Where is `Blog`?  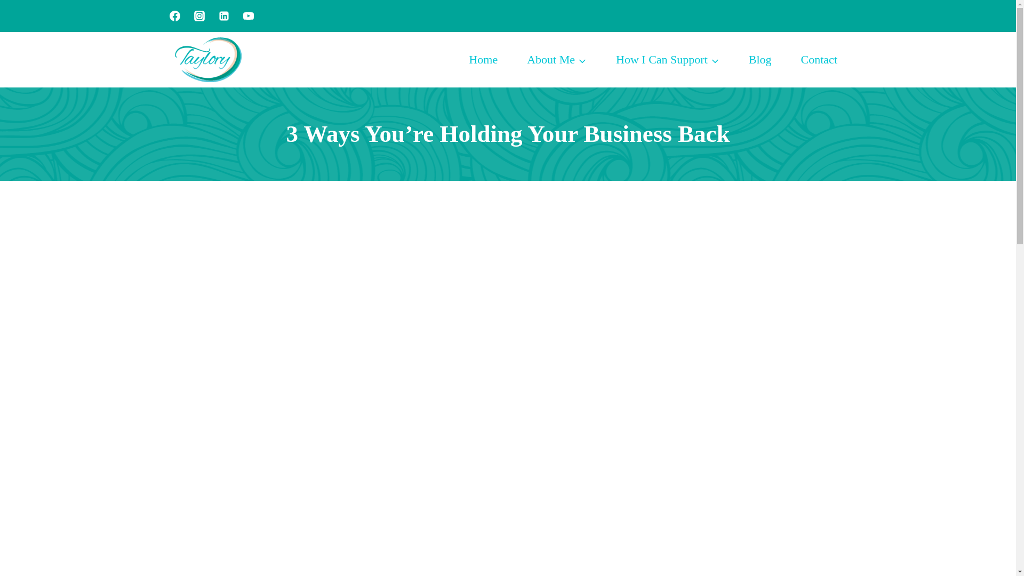 Blog is located at coordinates (760, 60).